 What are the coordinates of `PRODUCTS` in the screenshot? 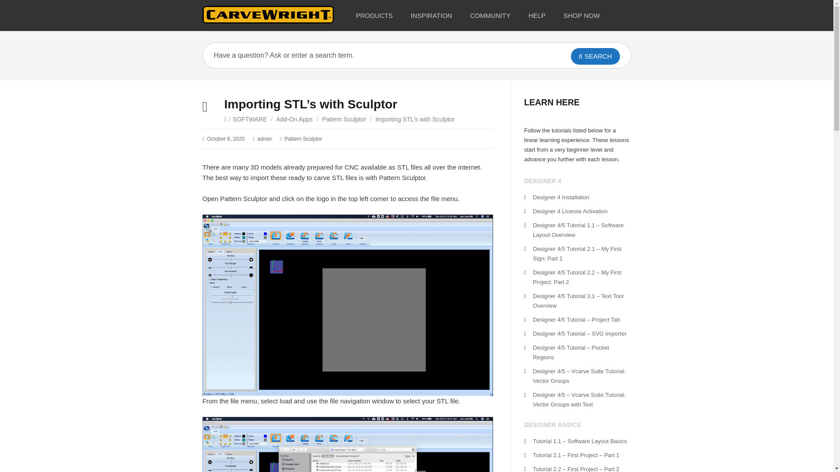 It's located at (374, 16).